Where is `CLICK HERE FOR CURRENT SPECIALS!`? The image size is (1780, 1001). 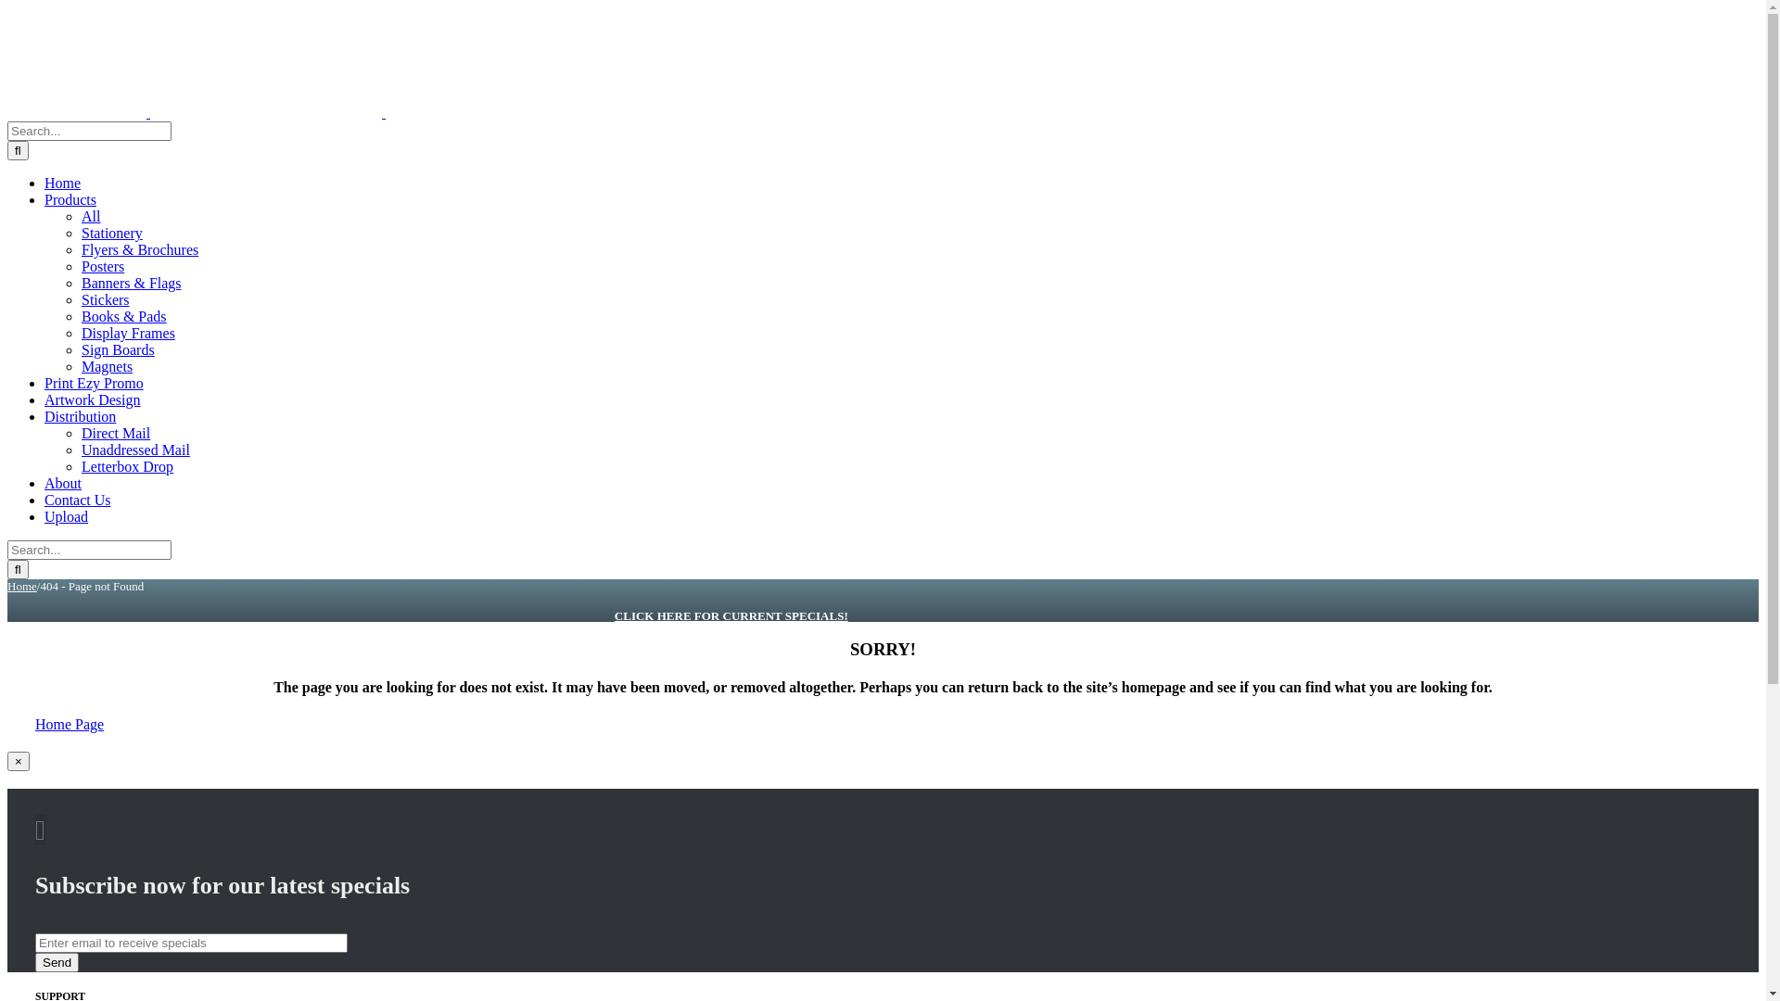 CLICK HERE FOR CURRENT SPECIALS! is located at coordinates (731, 615).